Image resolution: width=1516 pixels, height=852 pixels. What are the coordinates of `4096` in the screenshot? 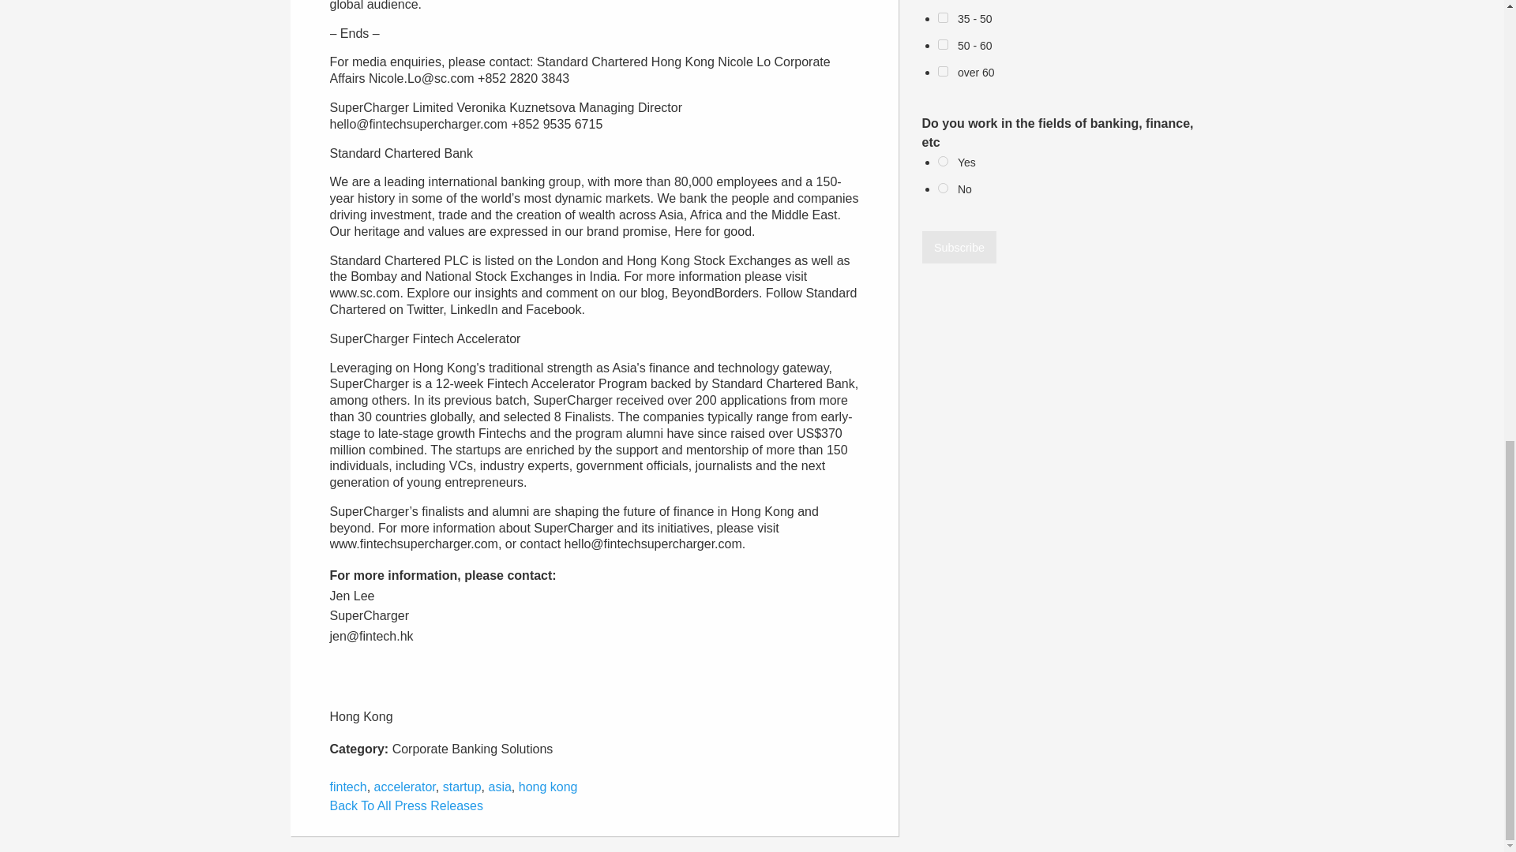 It's located at (943, 44).